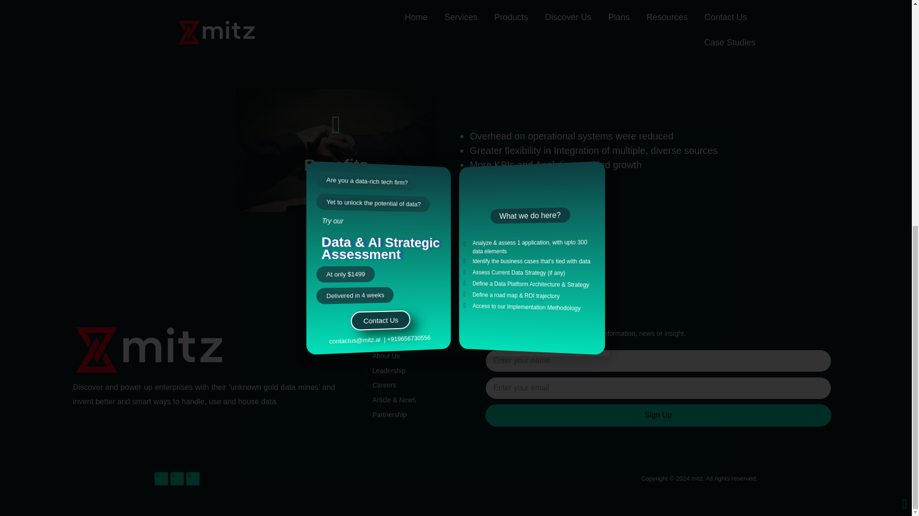 The width and height of the screenshot is (919, 516). What do you see at coordinates (383, 356) in the screenshot?
I see `About Us` at bounding box center [383, 356].